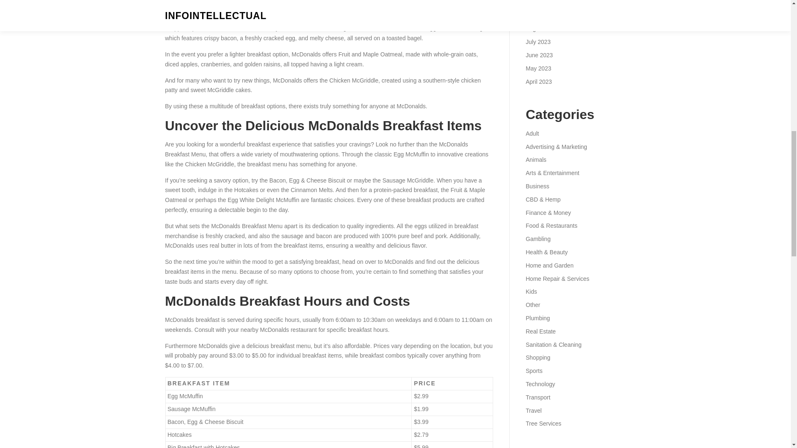 This screenshot has width=797, height=448. I want to click on April 2023, so click(538, 82).